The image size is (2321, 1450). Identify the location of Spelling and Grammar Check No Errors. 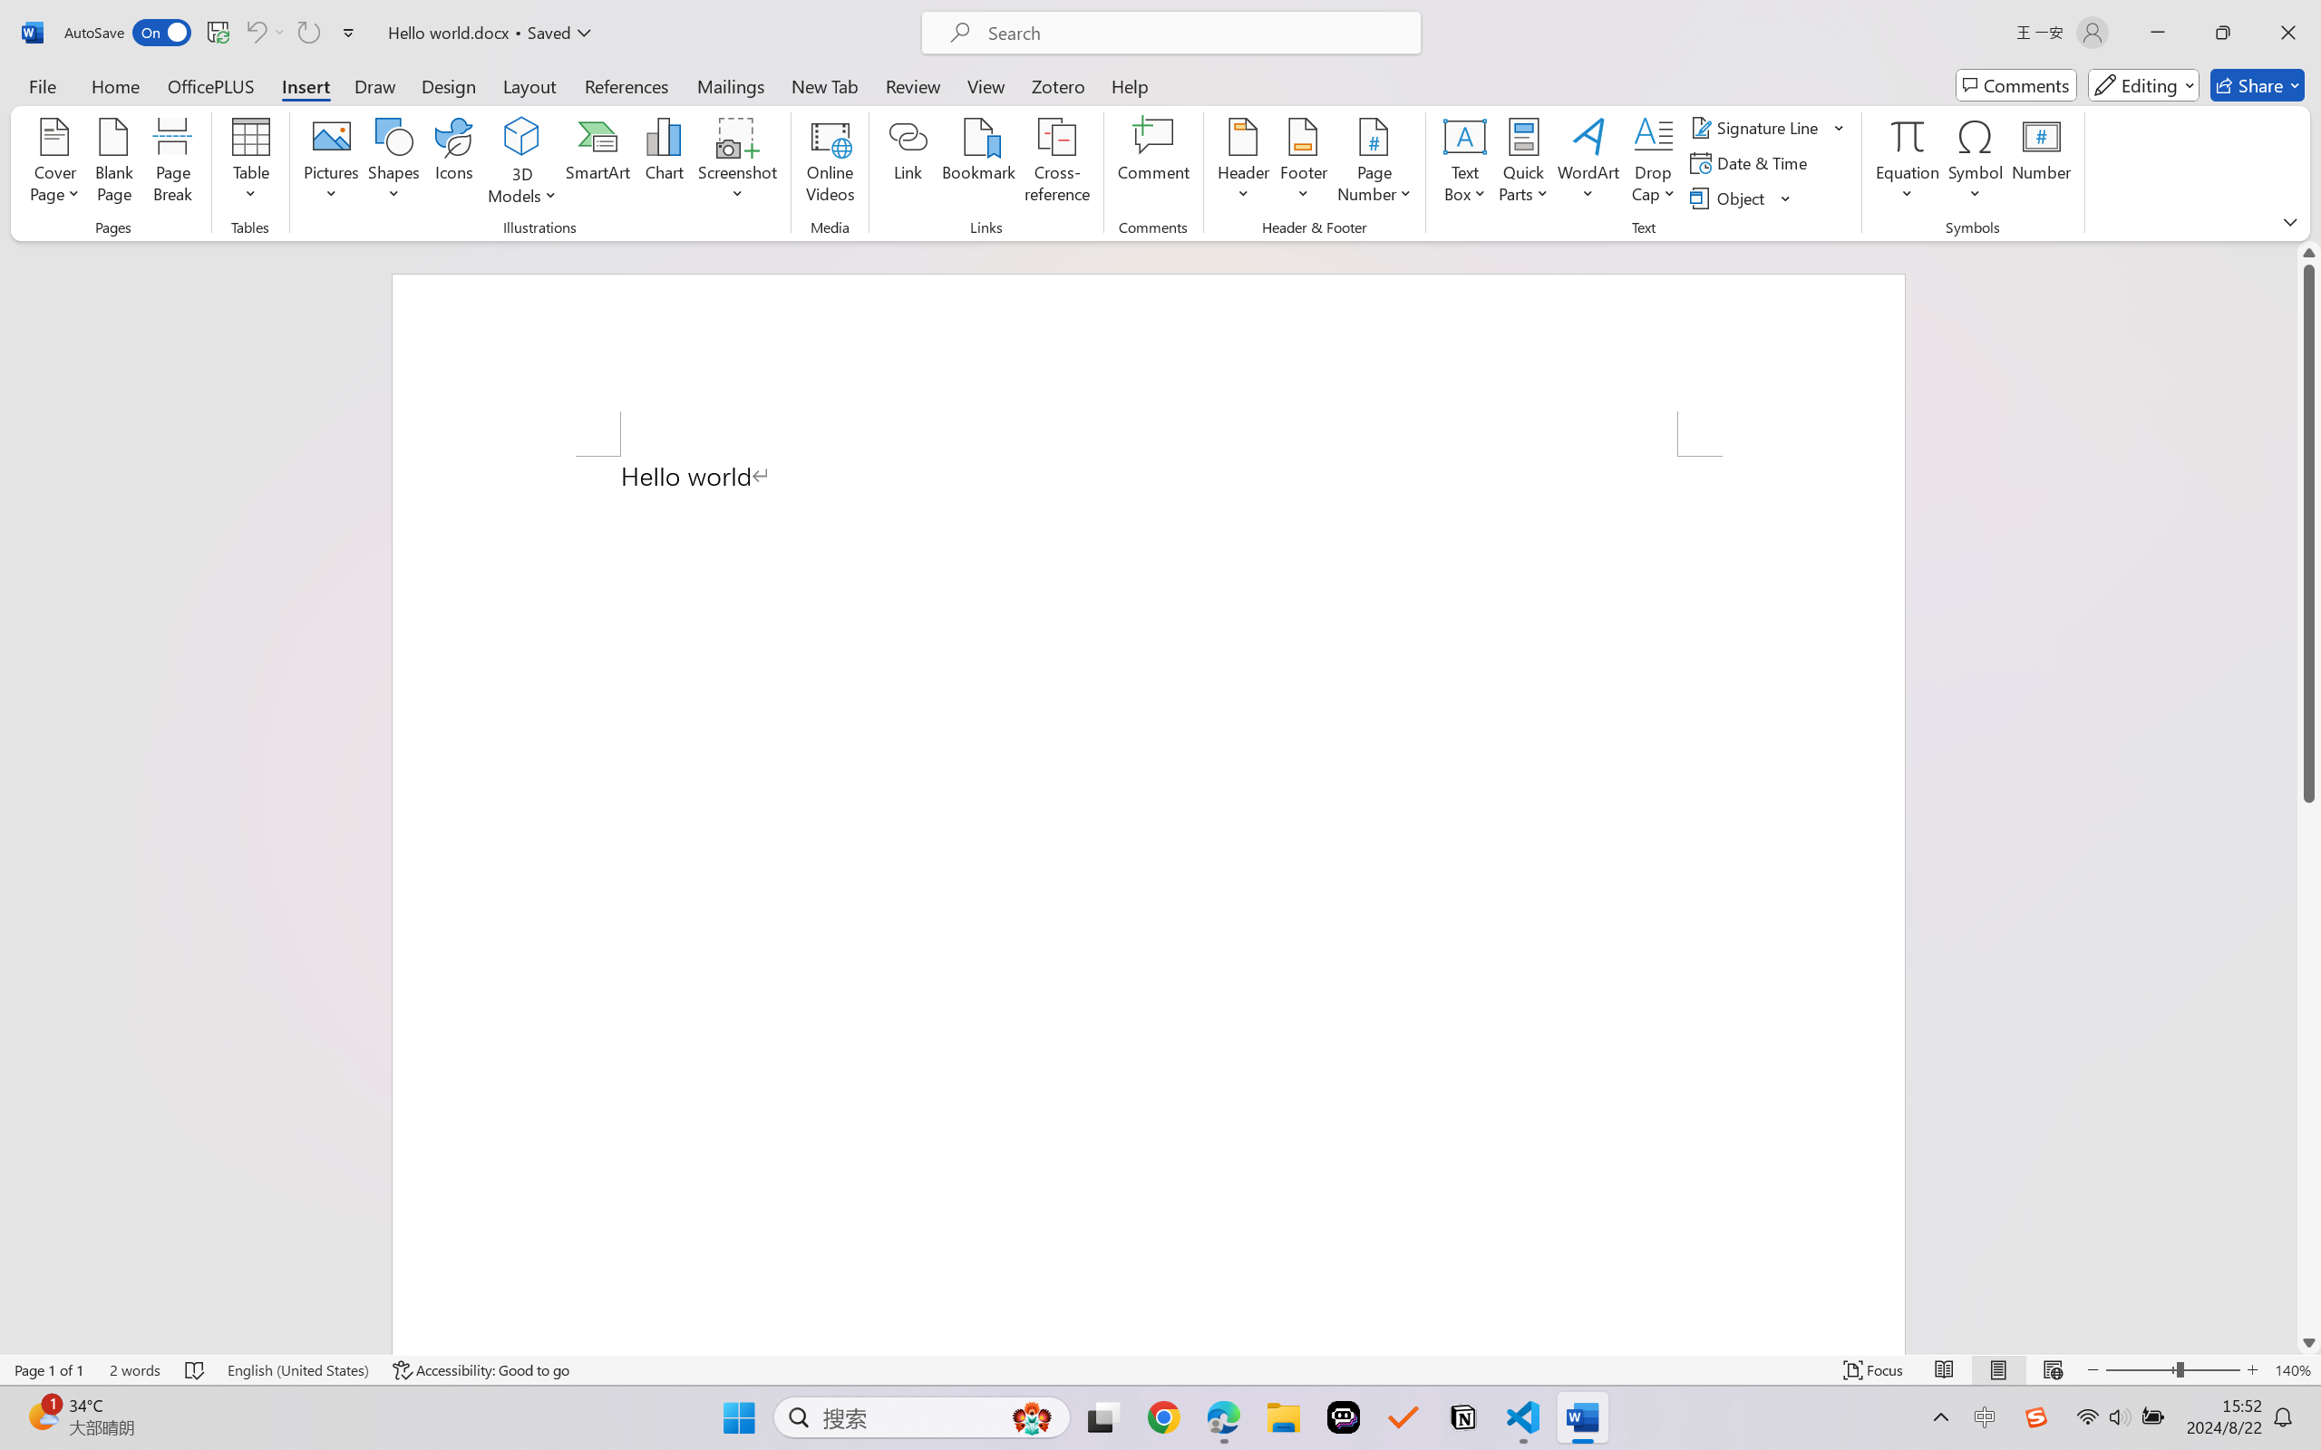
(196, 1370).